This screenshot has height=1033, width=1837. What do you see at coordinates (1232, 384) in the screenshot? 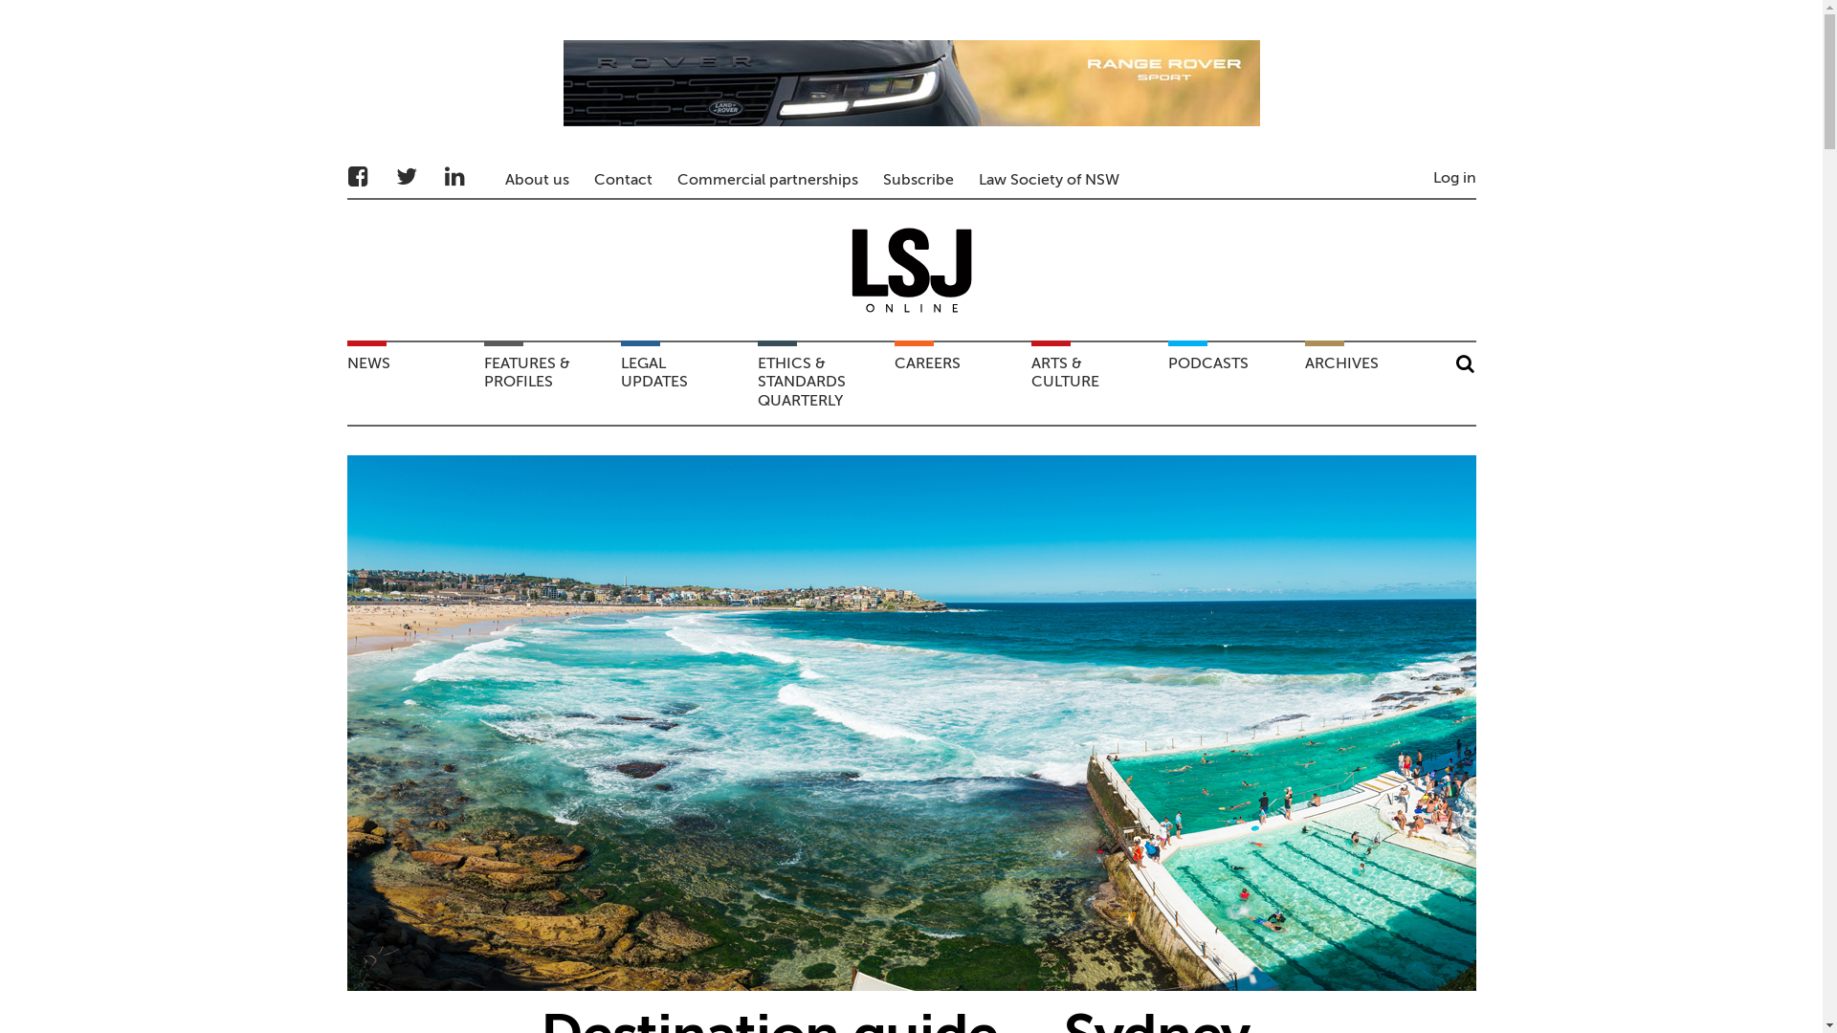
I see `PODCASTS` at bounding box center [1232, 384].